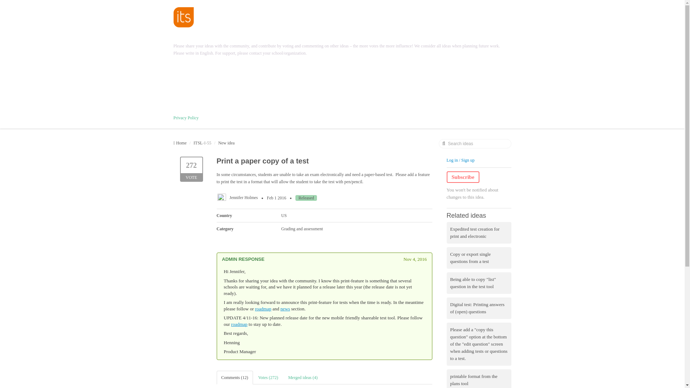  Describe the element at coordinates (306, 198) in the screenshot. I see `Released` at that location.